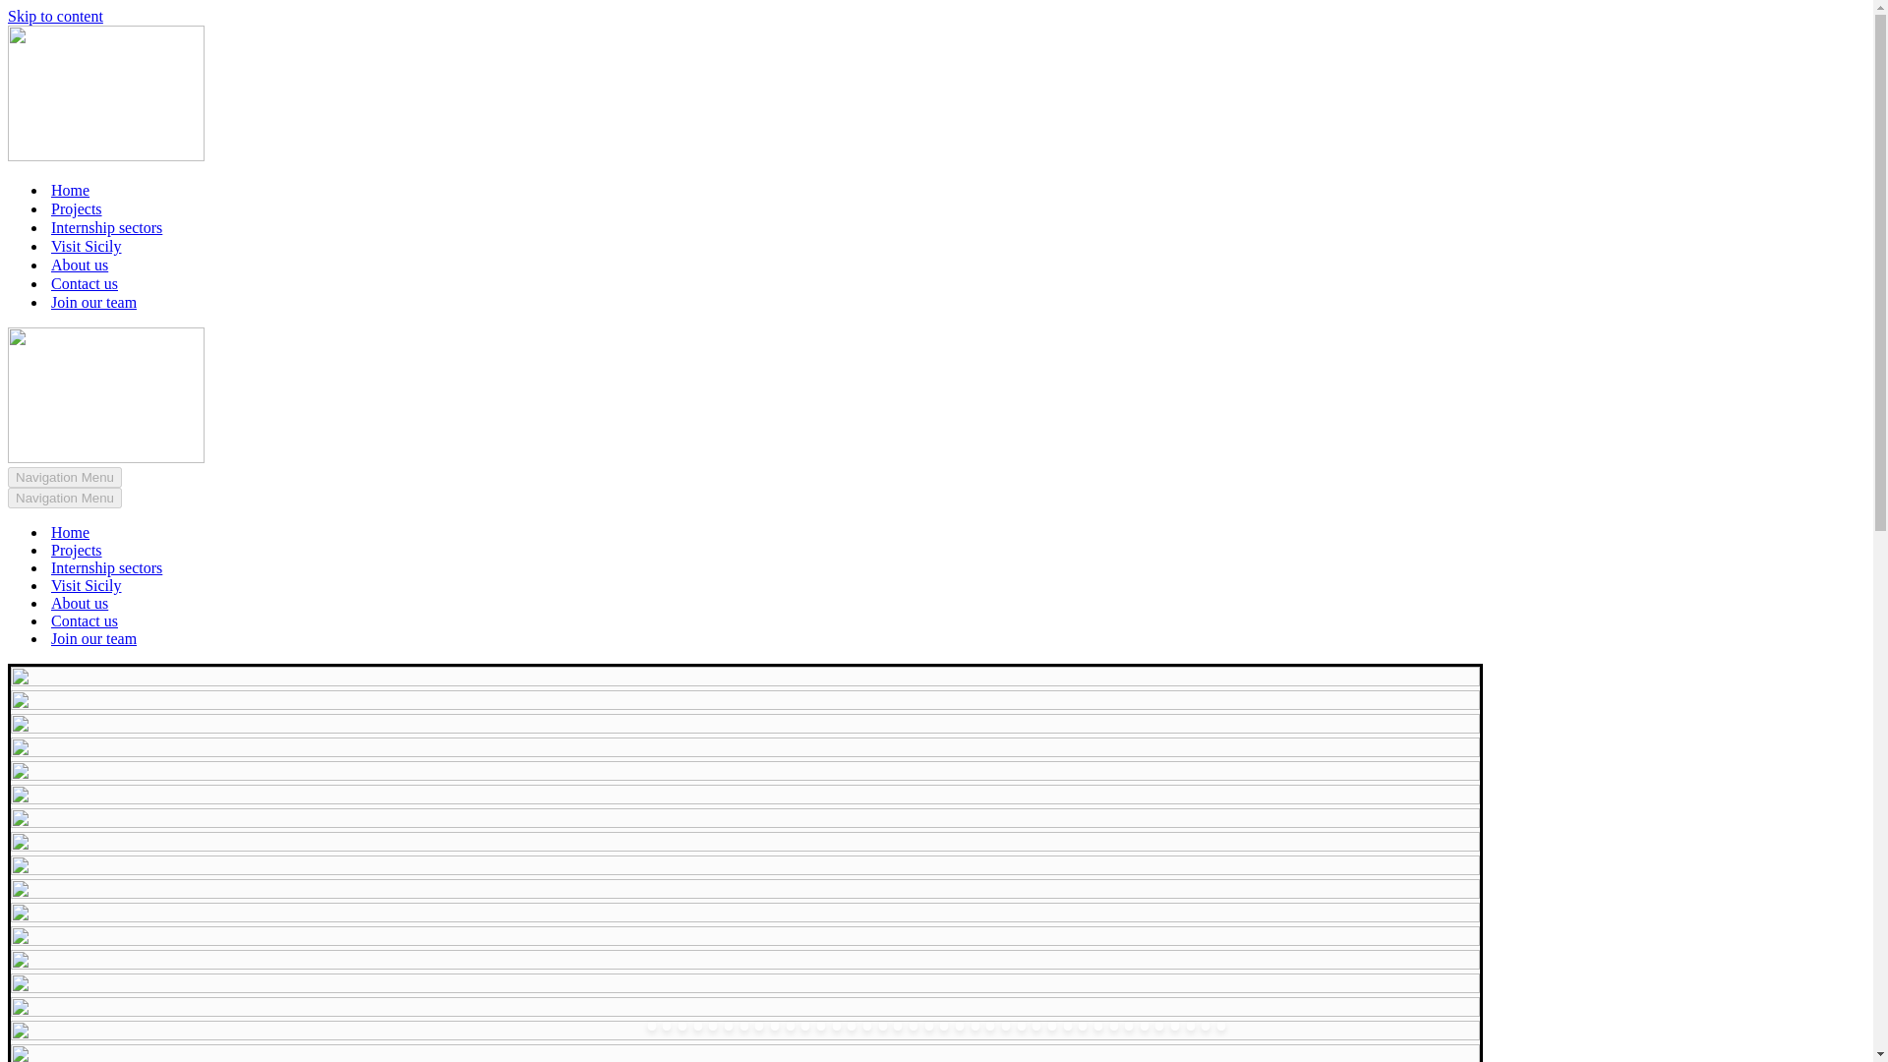 The height and width of the screenshot is (1062, 1888). I want to click on Join our team, so click(92, 639).